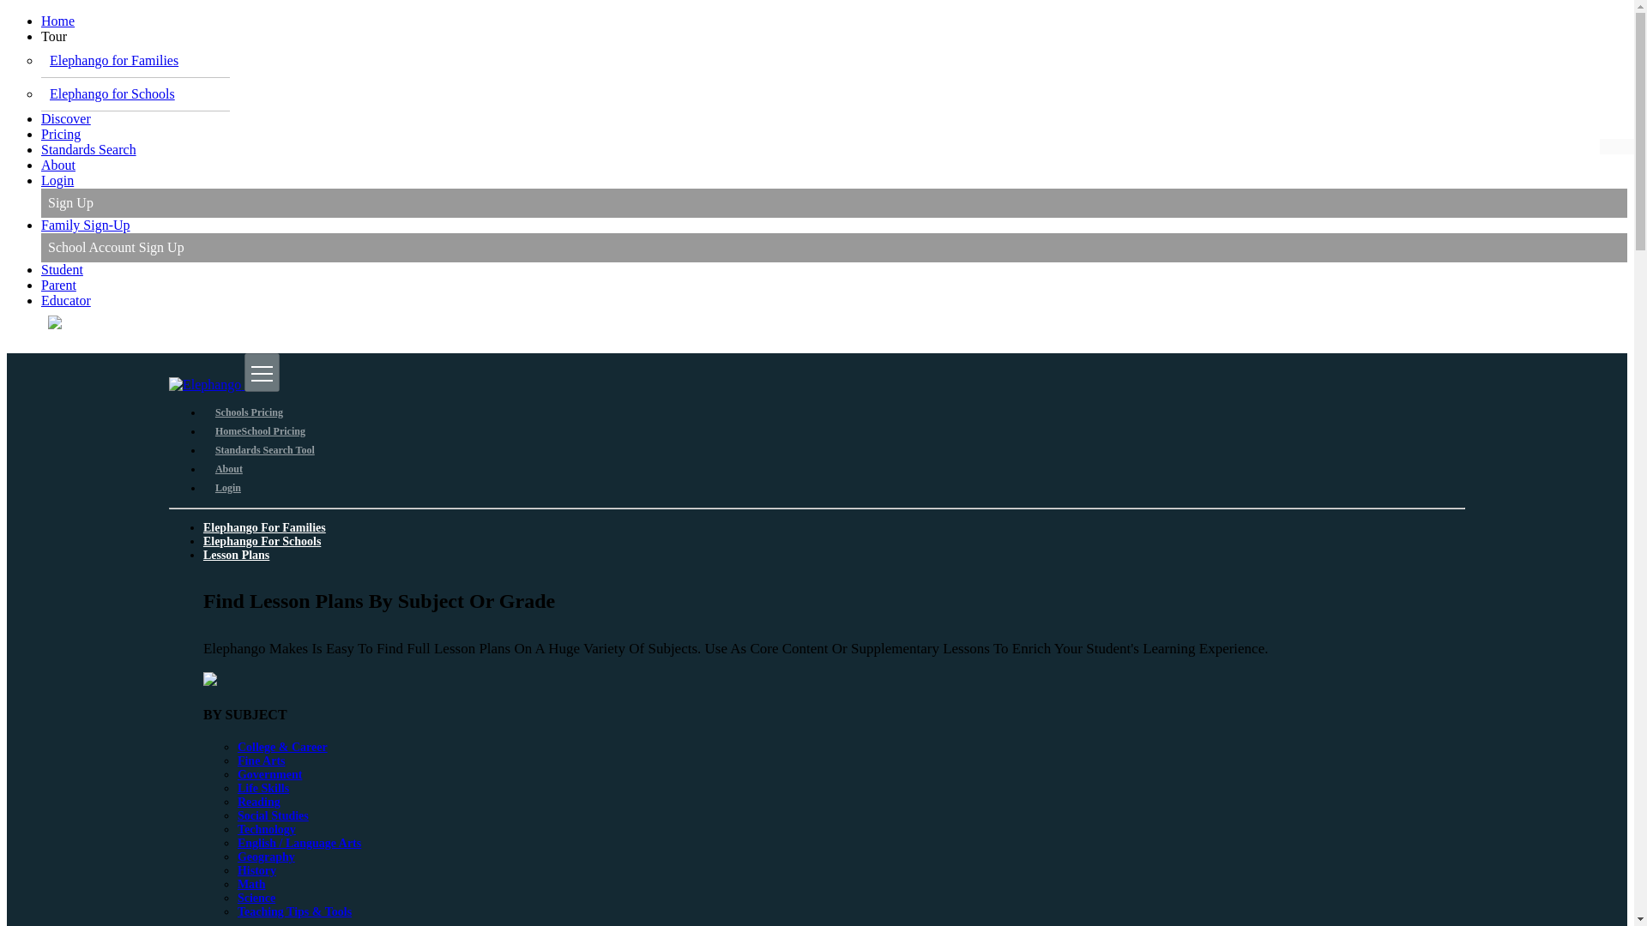 The height and width of the screenshot is (926, 1647). Describe the element at coordinates (58, 285) in the screenshot. I see `Parent` at that location.